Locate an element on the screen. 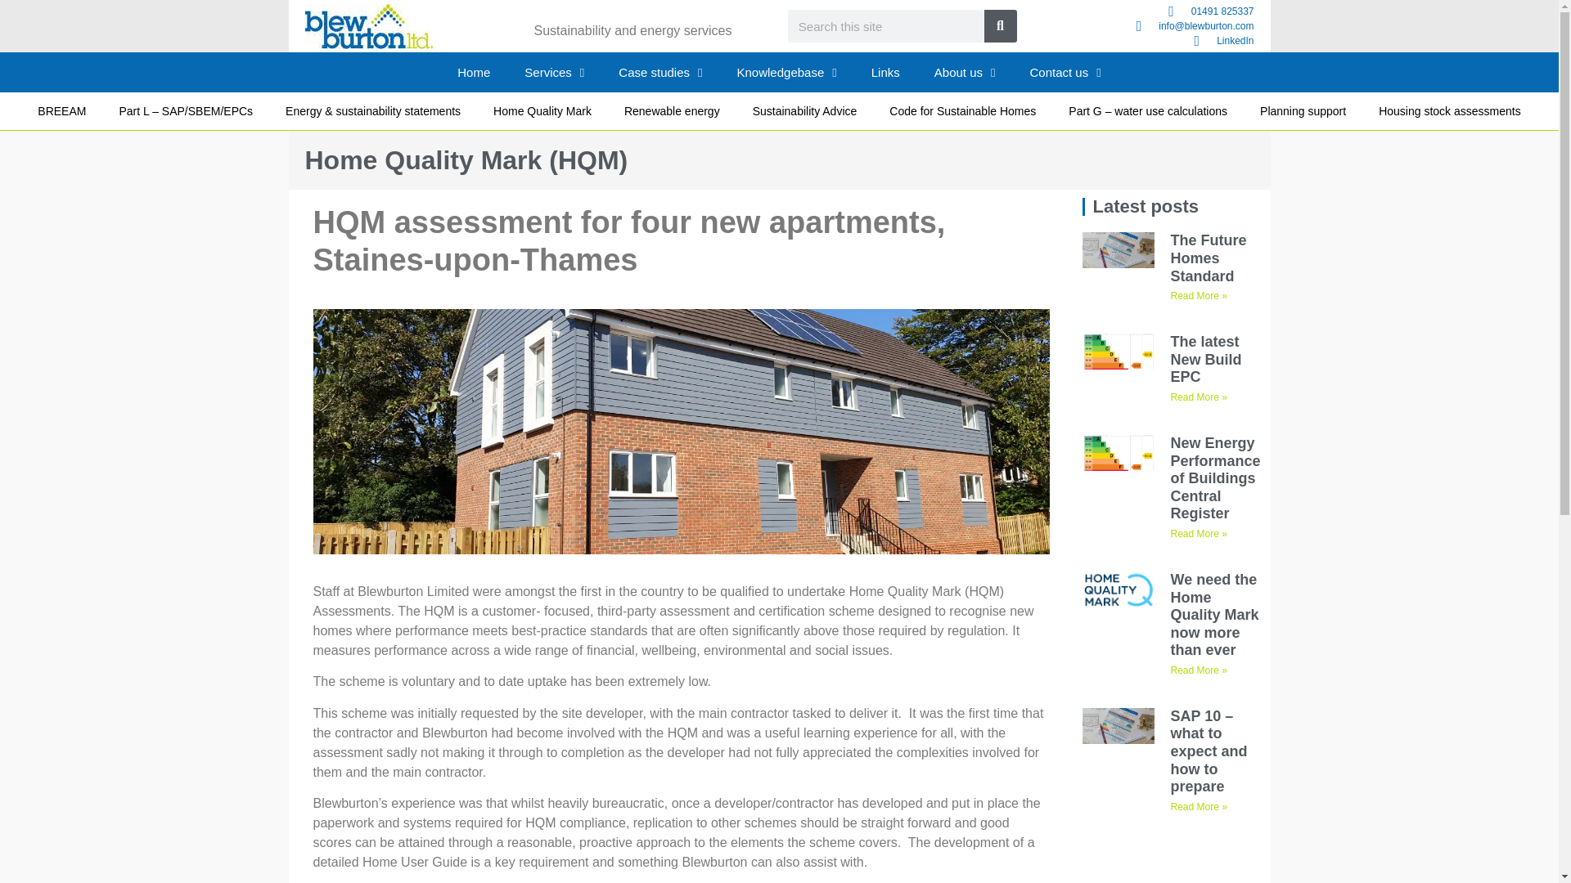 The image size is (1571, 883). Case studies is located at coordinates (660, 72).